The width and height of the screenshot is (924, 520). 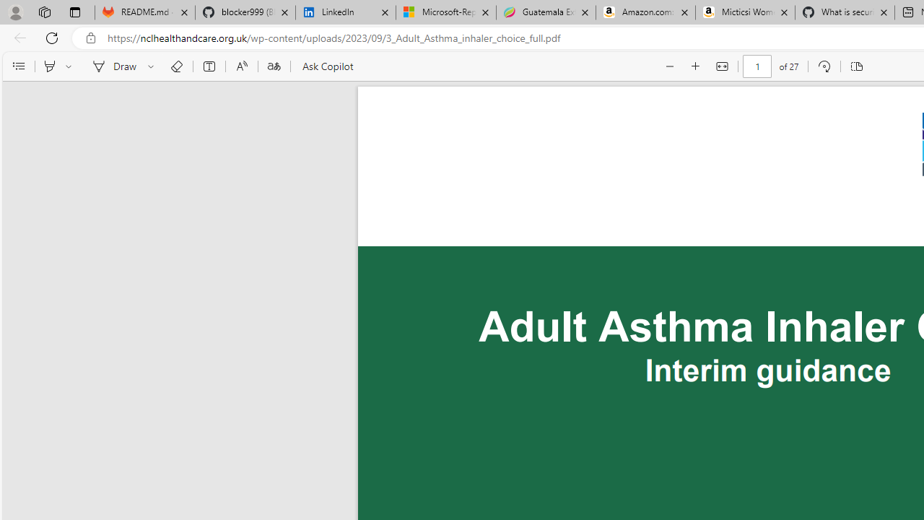 I want to click on Zoom out (Ctrl+Minus key), so click(x=670, y=66).